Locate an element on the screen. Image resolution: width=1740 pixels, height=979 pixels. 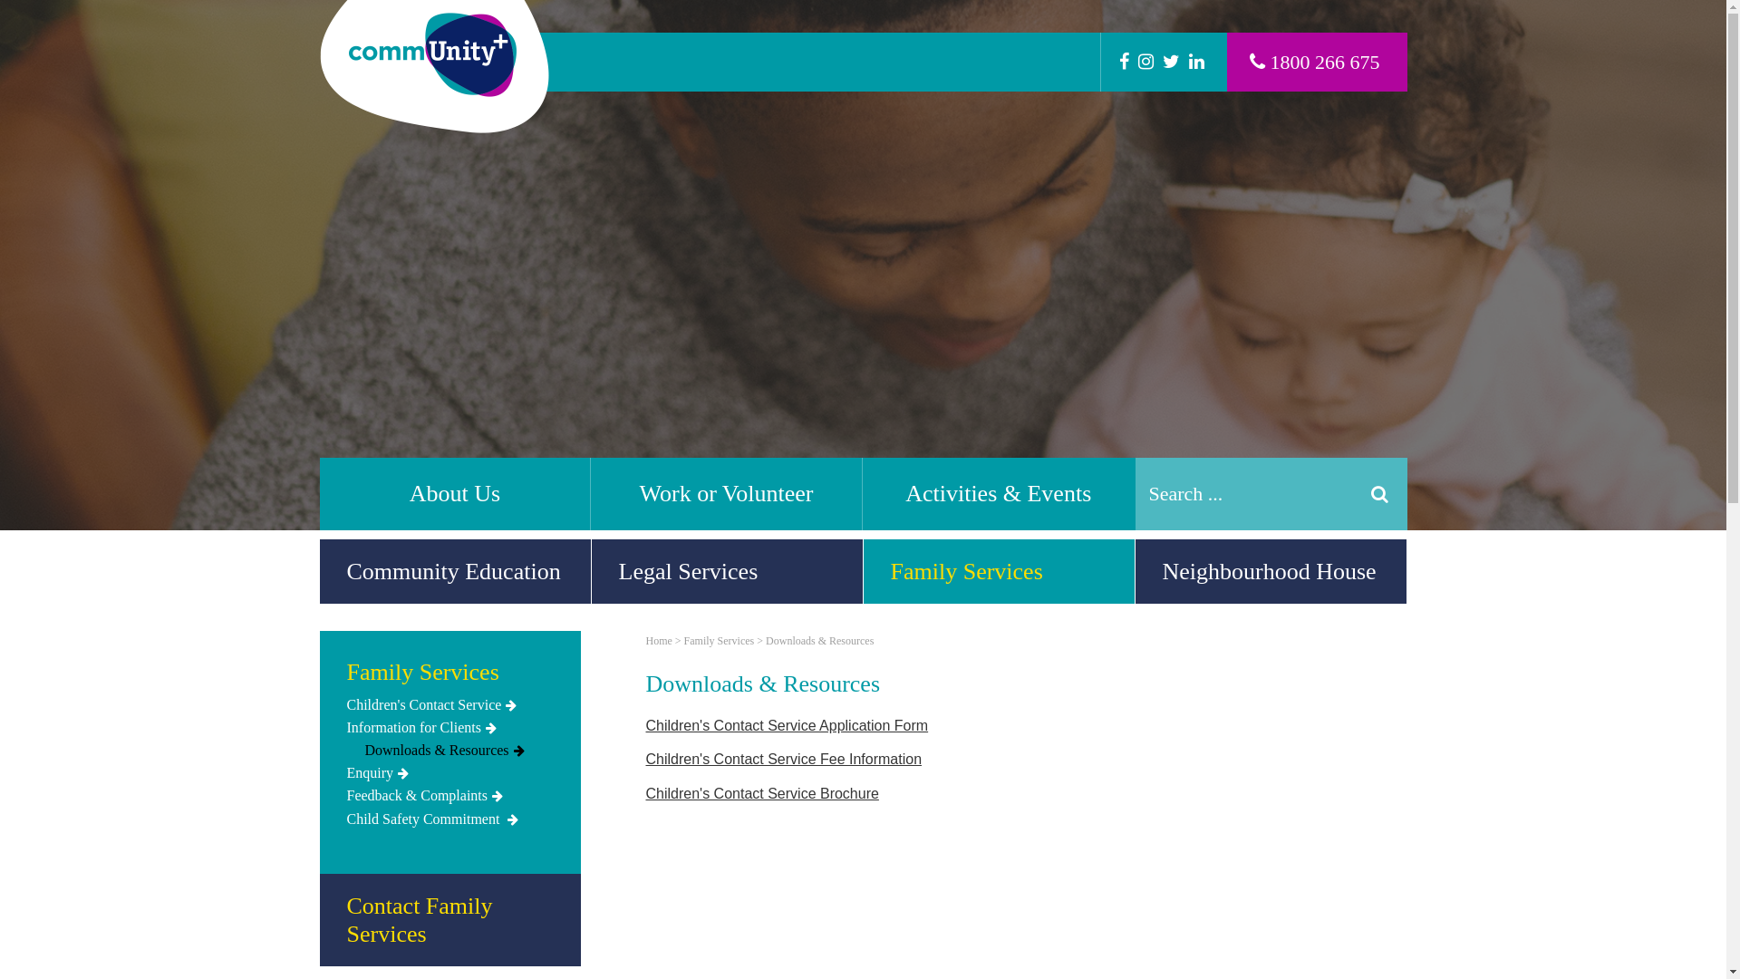
Legal Services is located at coordinates (727, 571).